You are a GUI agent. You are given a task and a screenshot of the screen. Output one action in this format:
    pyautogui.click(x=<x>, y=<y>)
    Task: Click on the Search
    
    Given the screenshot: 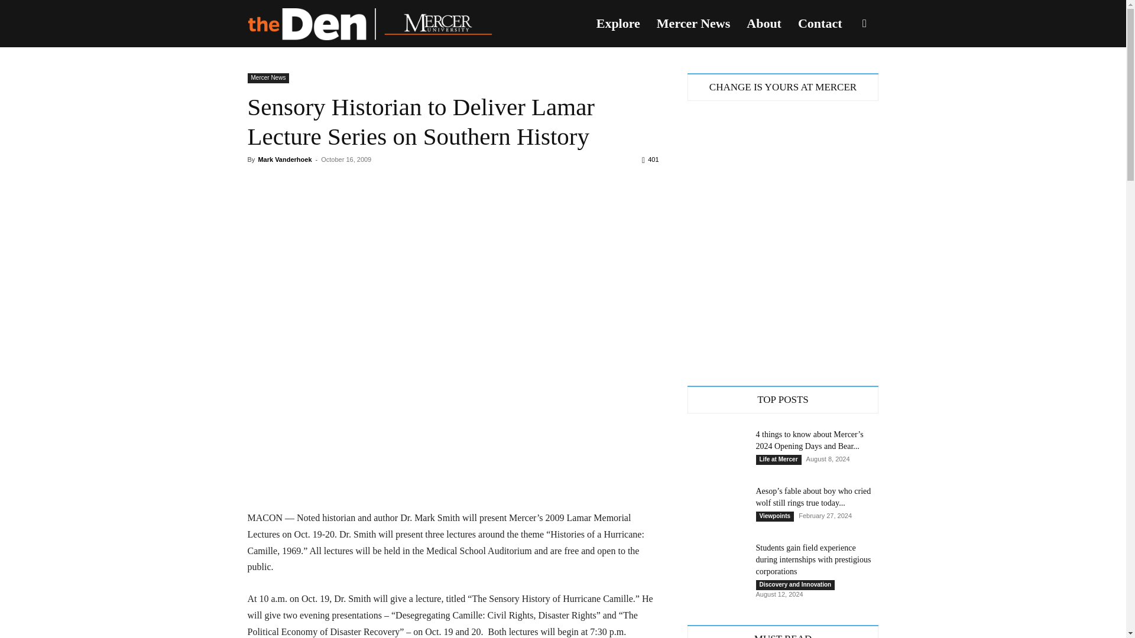 What is the action you would take?
    pyautogui.click(x=845, y=80)
    